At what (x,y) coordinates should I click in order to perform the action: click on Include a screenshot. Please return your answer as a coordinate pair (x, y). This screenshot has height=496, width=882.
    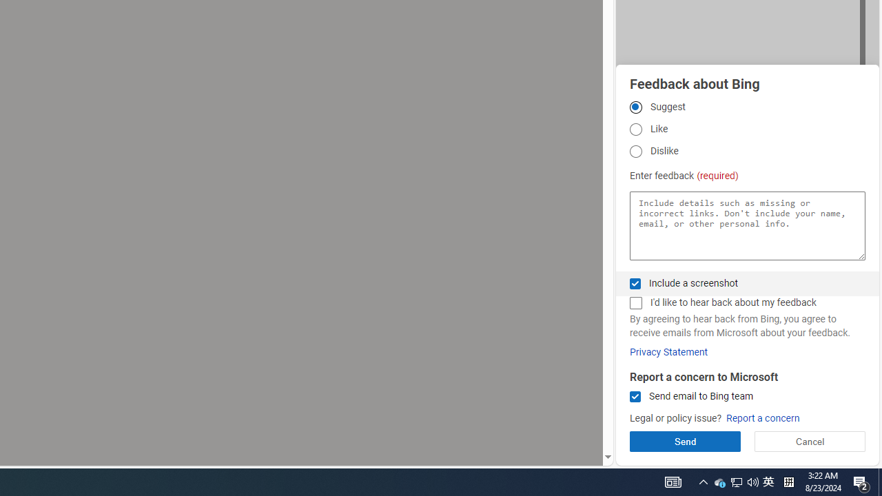
    Looking at the image, I should click on (635, 283).